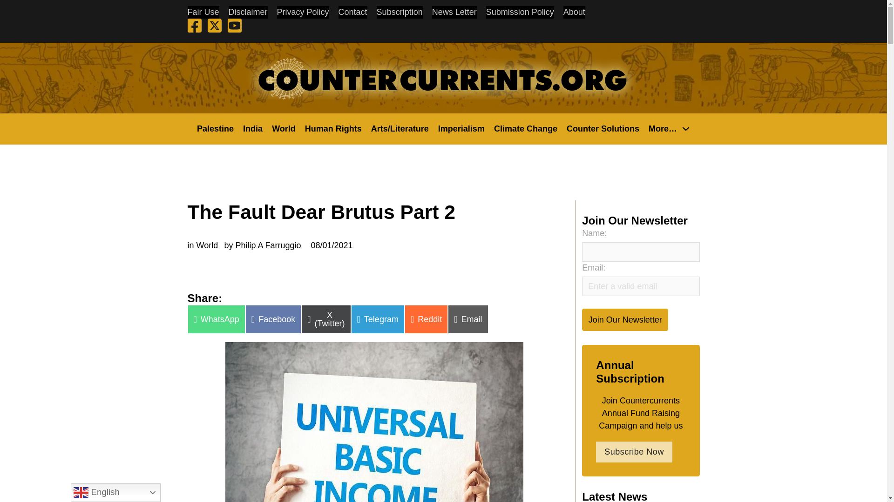  Describe the element at coordinates (253, 128) in the screenshot. I see `India` at that location.